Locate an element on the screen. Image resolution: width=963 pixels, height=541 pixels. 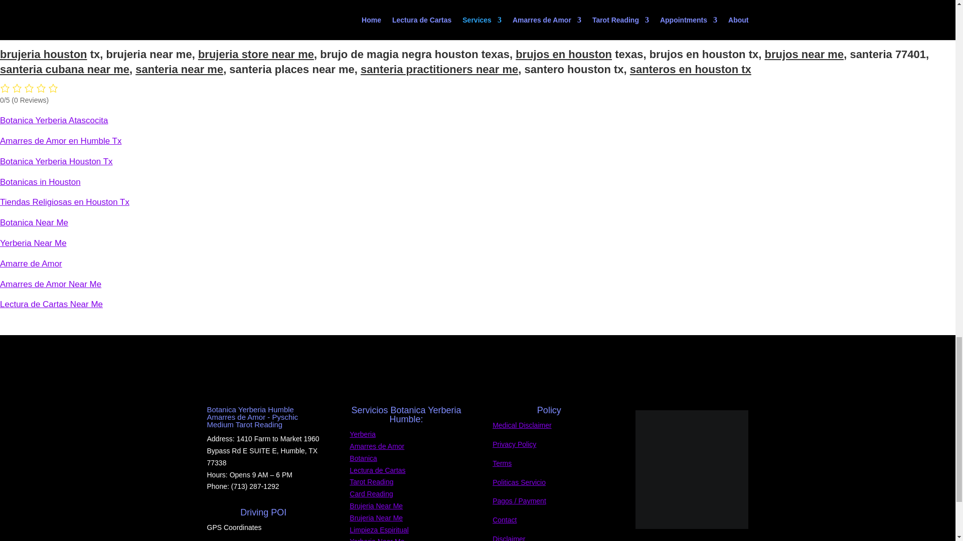
brujos en houston is located at coordinates (563, 54).